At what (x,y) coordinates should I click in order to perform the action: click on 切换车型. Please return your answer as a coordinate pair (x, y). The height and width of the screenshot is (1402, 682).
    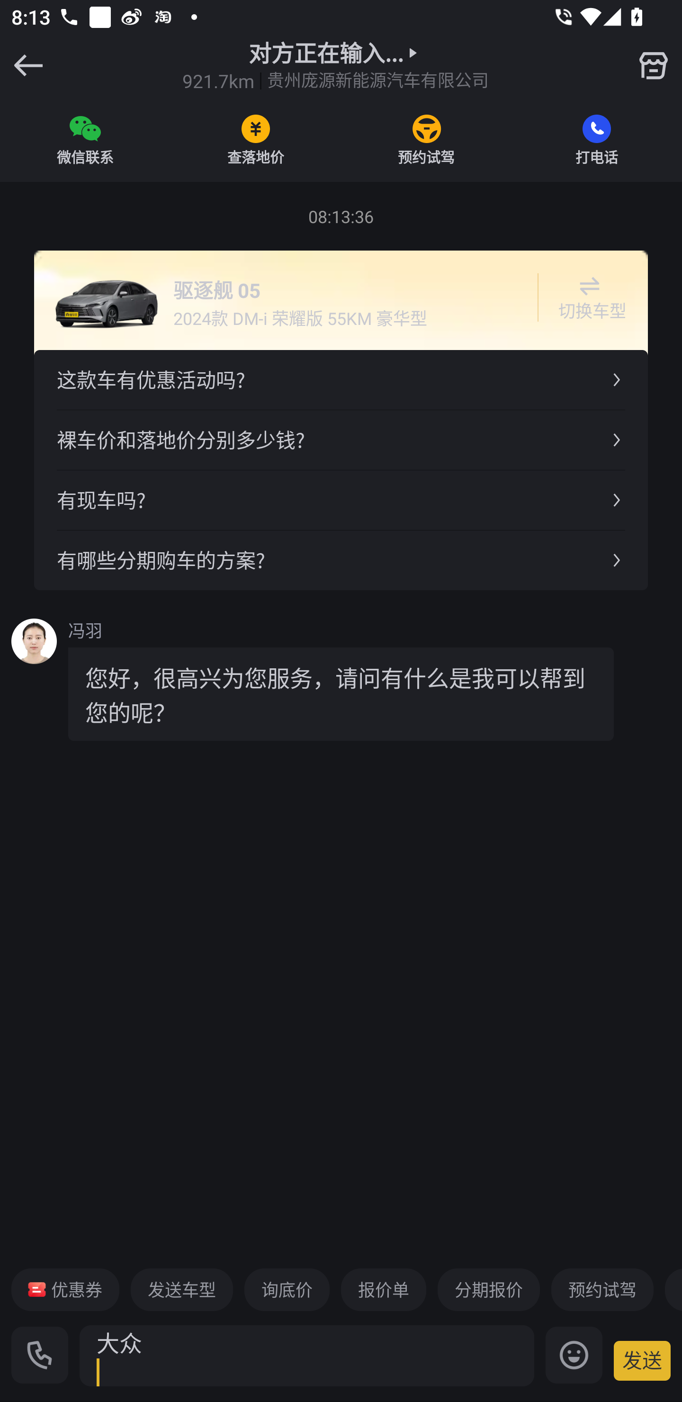
    Looking at the image, I should click on (589, 297).